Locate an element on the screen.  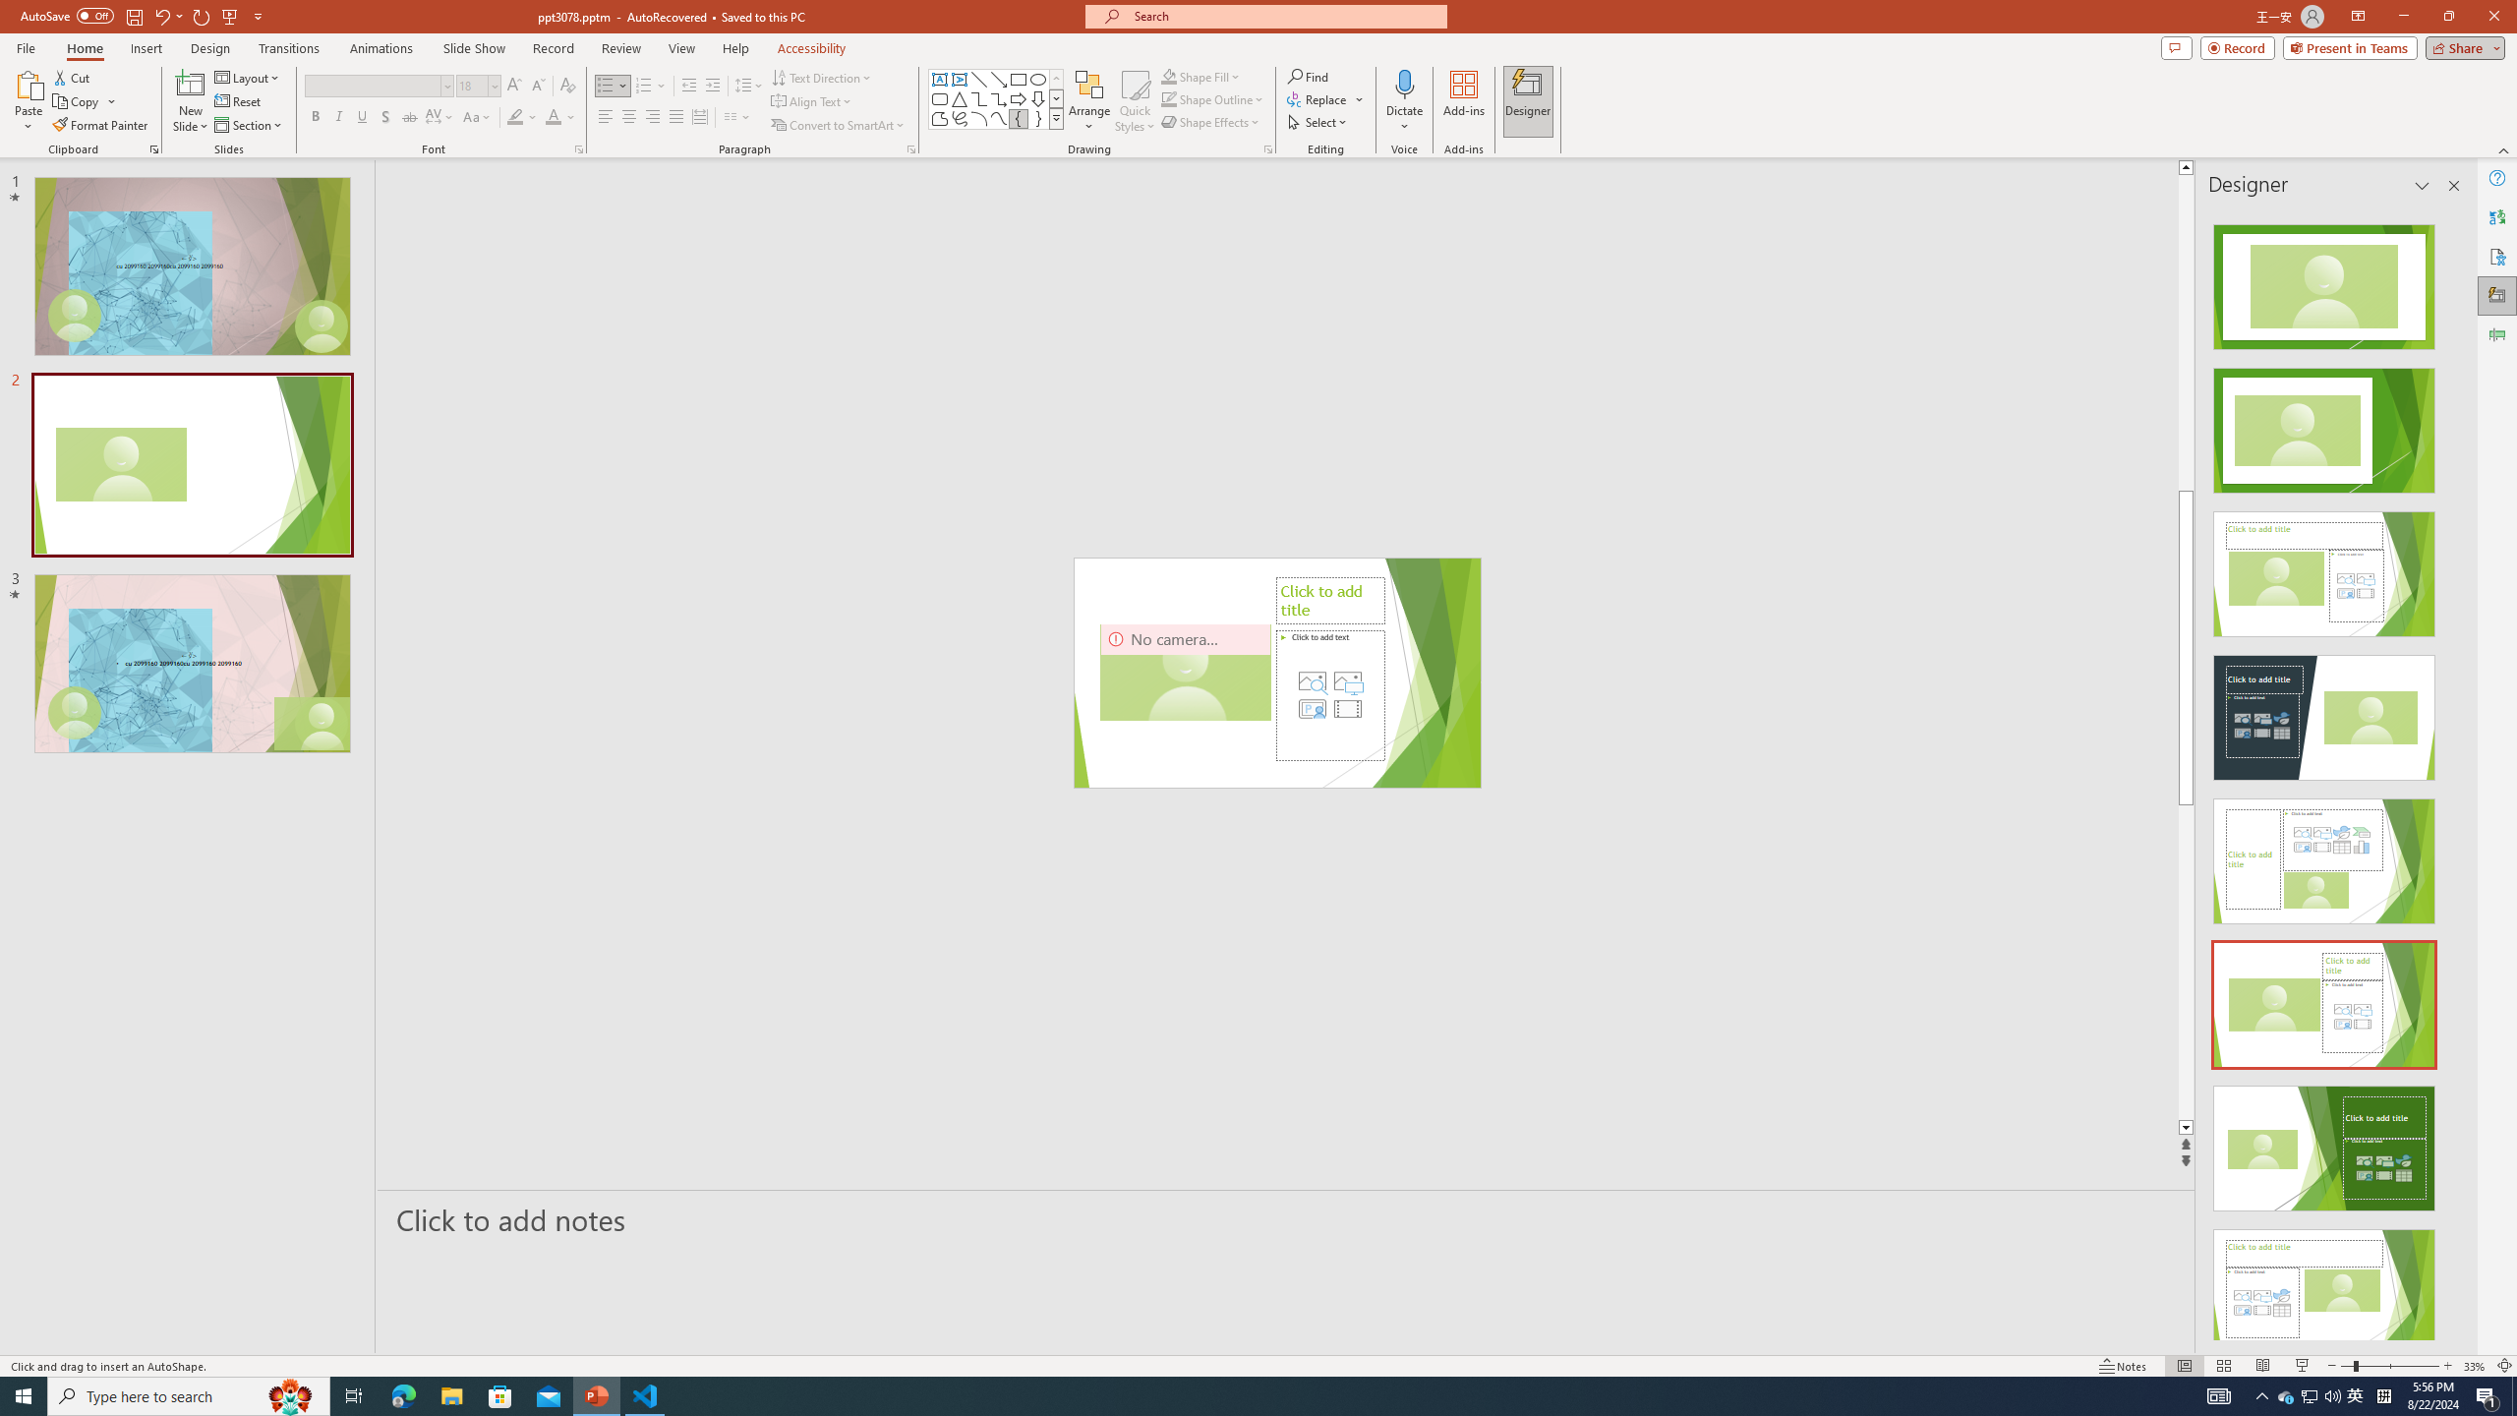
Camera 3, No camera detected. is located at coordinates (1185, 673).